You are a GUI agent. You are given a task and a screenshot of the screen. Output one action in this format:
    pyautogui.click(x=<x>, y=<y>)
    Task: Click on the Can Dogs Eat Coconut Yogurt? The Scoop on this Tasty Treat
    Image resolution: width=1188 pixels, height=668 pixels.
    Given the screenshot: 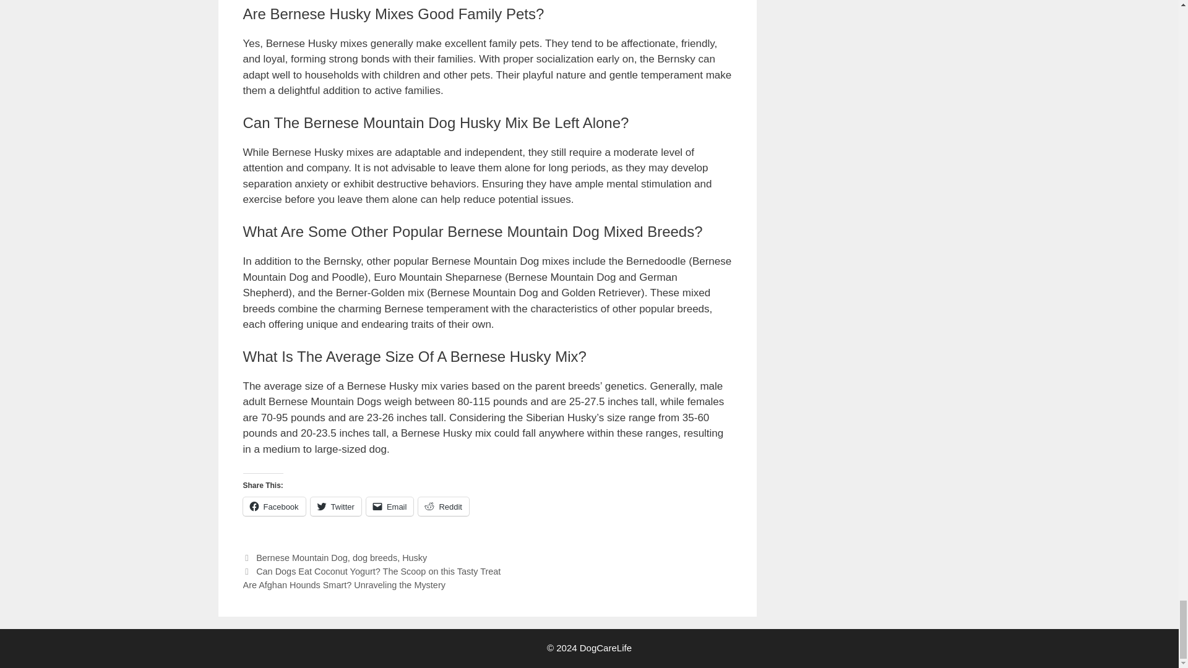 What is the action you would take?
    pyautogui.click(x=378, y=572)
    